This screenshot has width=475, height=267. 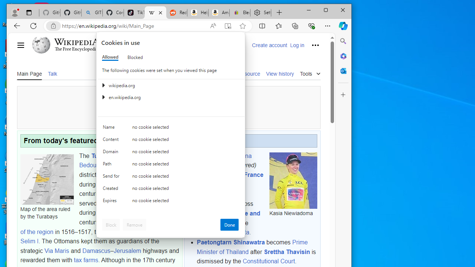 What do you see at coordinates (186, 202) in the screenshot?
I see `no cookie selected` at bounding box center [186, 202].